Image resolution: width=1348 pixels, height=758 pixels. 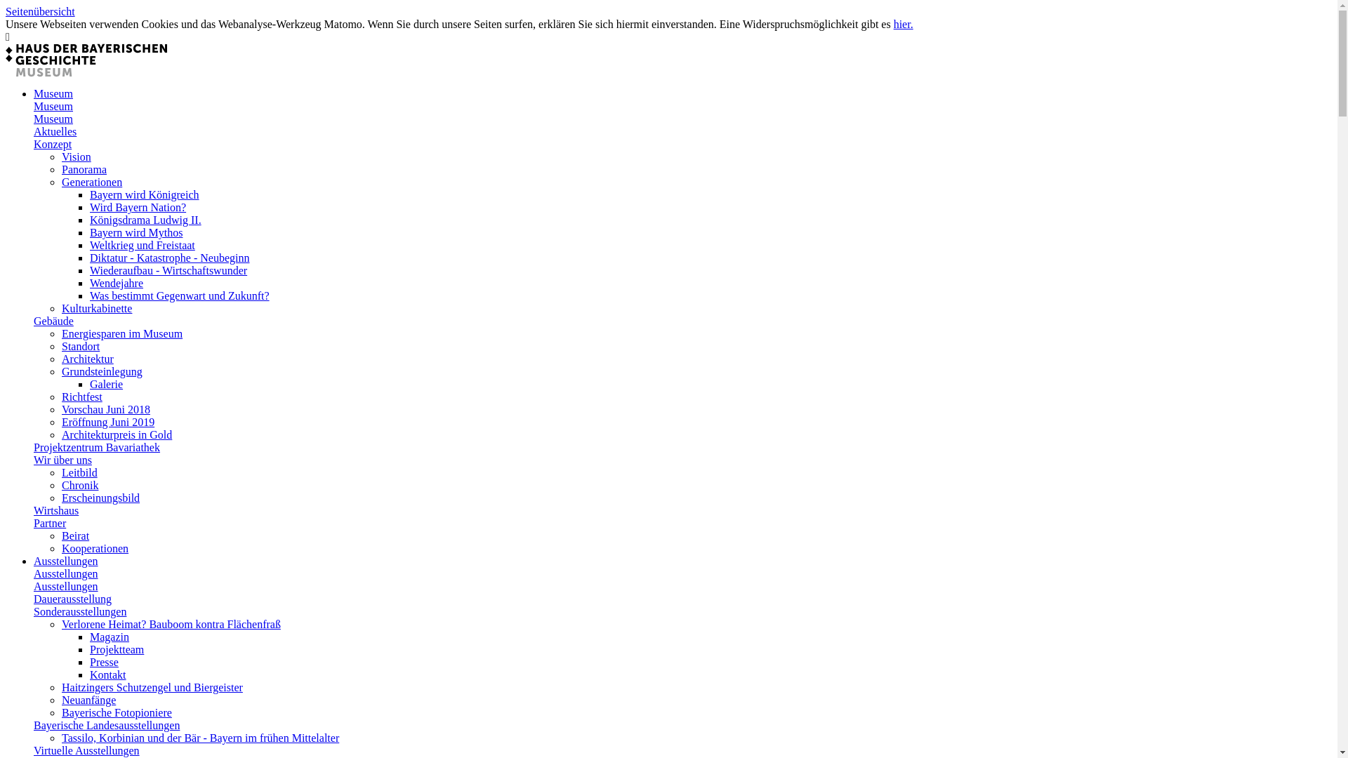 I want to click on Kontakt, so click(x=108, y=675).